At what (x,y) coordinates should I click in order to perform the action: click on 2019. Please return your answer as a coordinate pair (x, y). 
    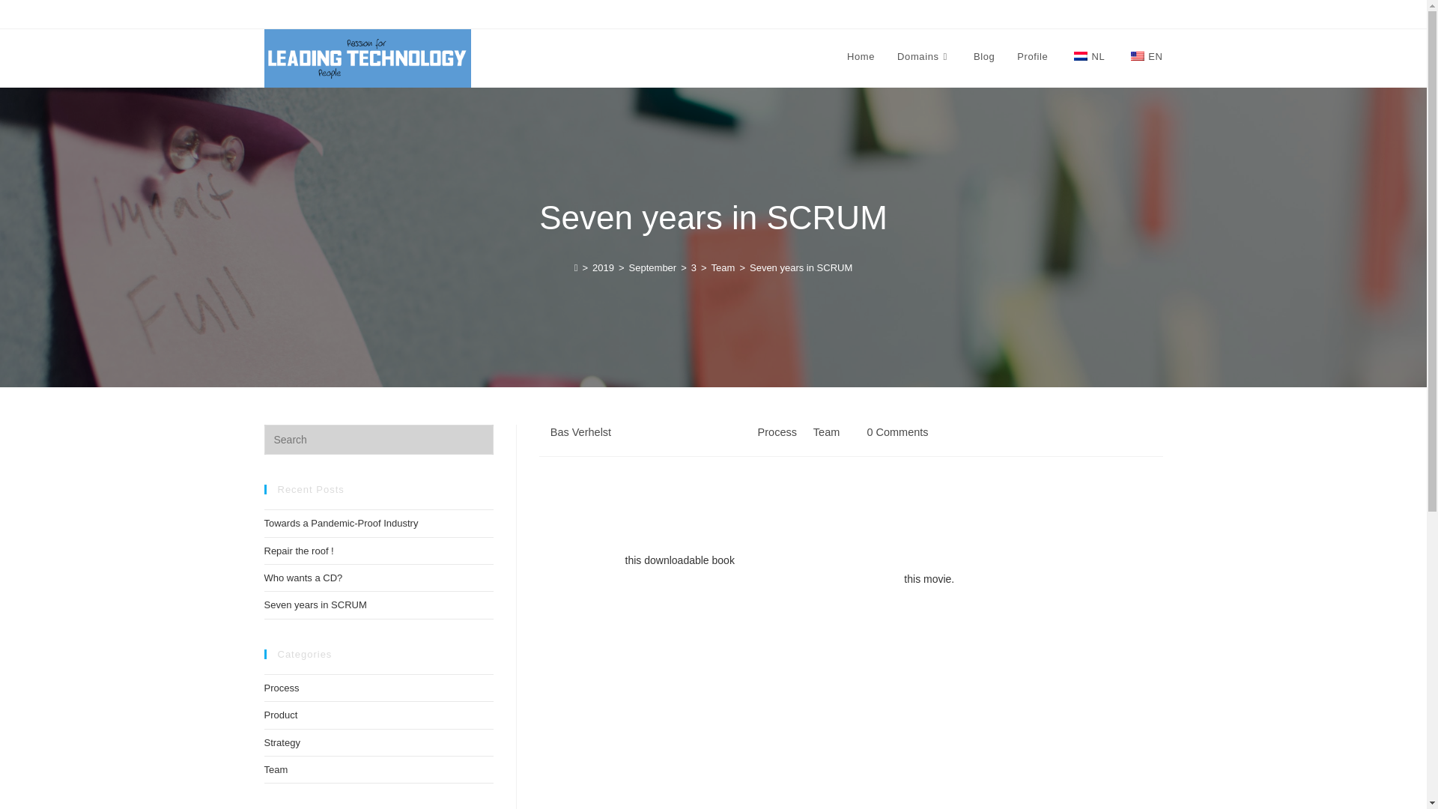
    Looking at the image, I should click on (603, 267).